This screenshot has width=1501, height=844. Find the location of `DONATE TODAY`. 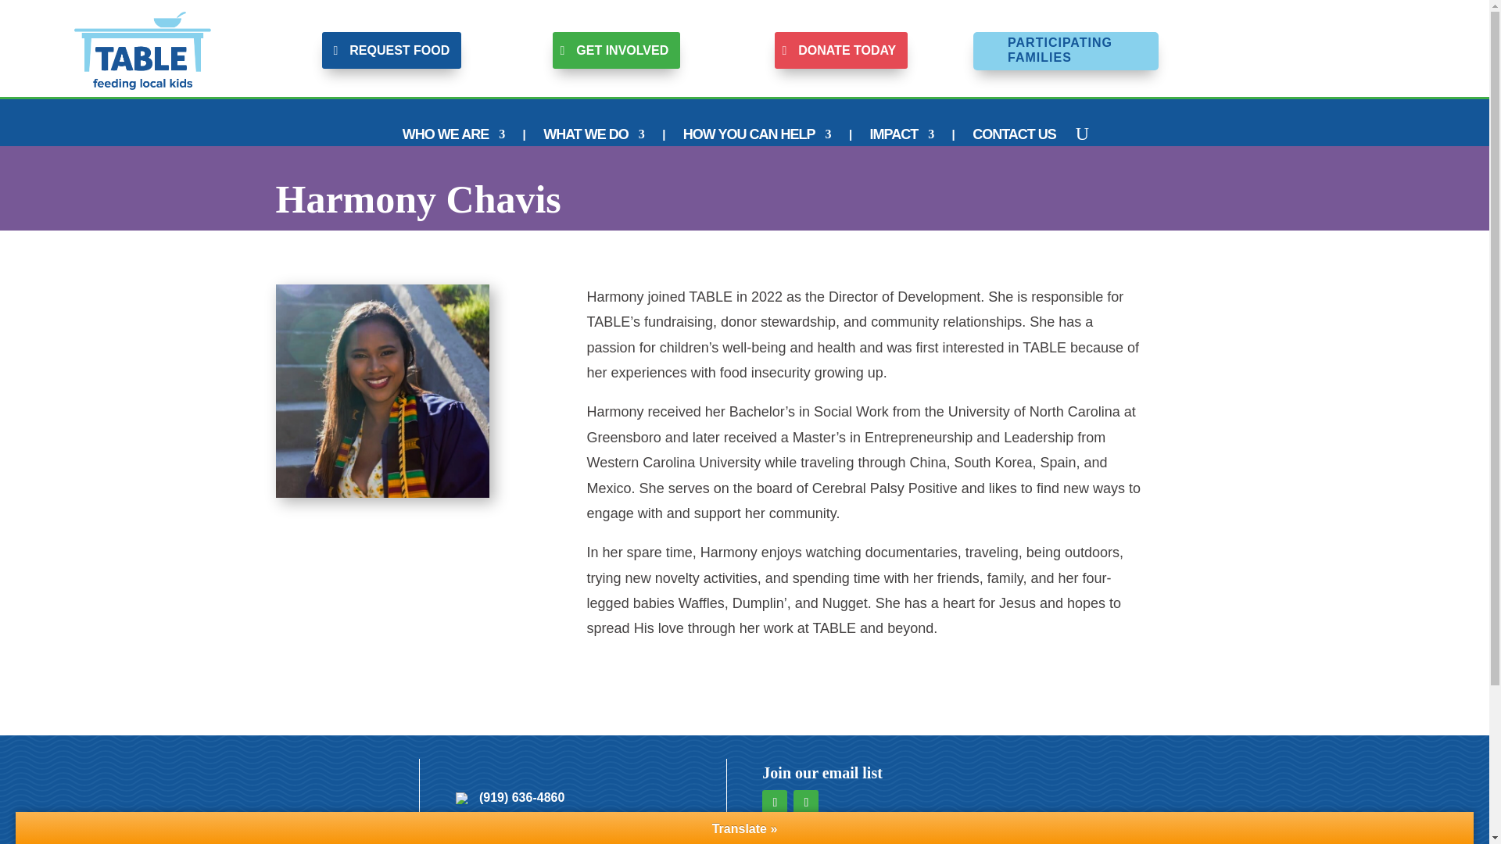

DONATE TODAY is located at coordinates (841, 50).